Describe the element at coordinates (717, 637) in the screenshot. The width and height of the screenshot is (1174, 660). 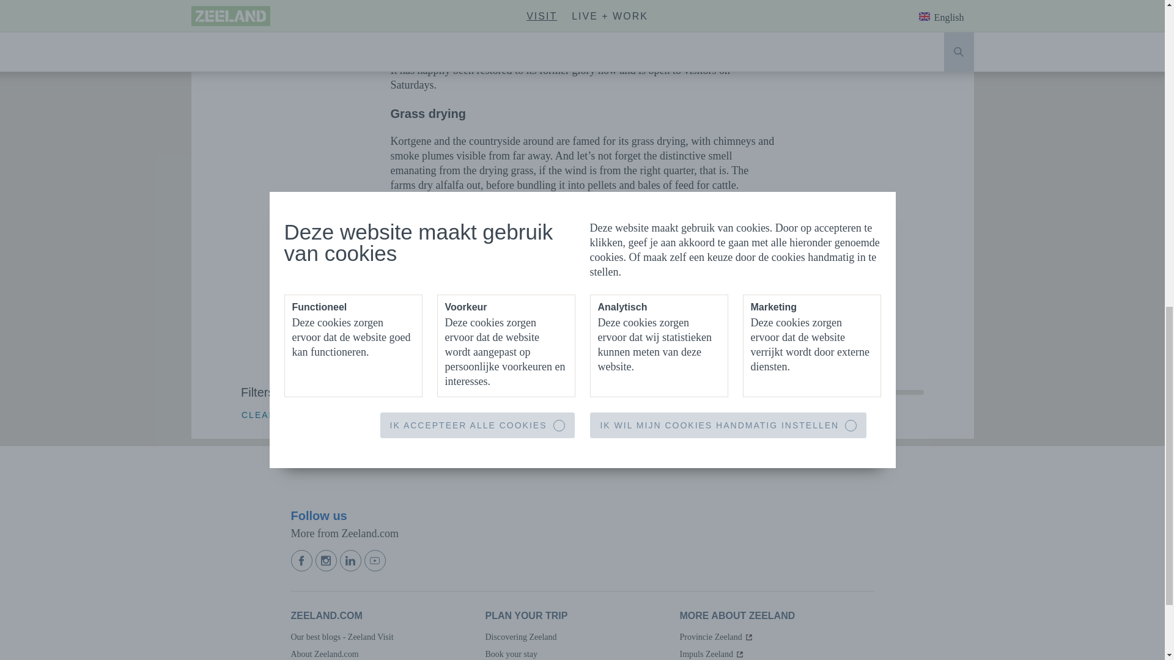
I see `Link wordt geopend in een nieuw venster` at that location.